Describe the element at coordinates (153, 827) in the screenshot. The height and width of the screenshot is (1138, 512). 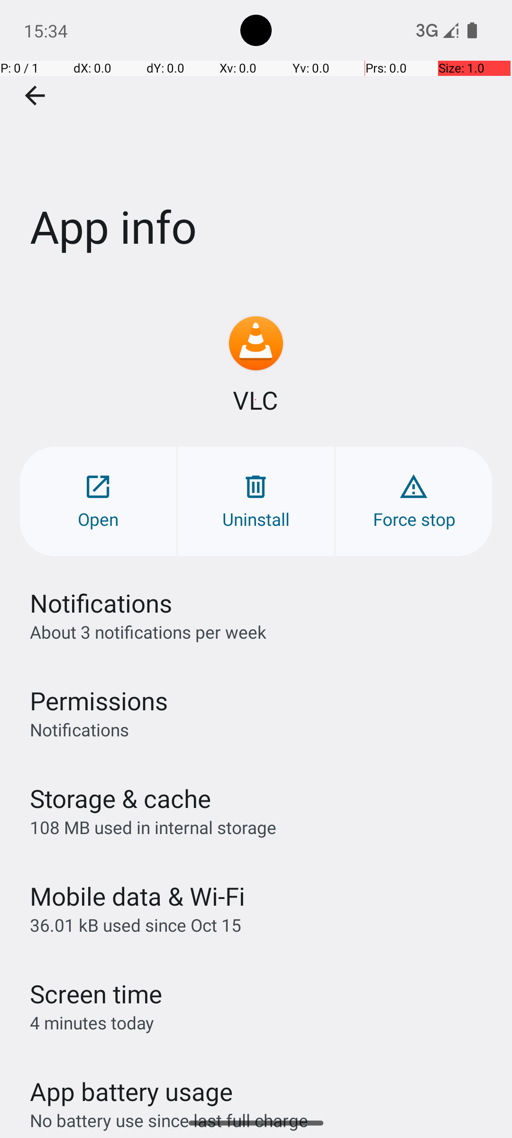
I see `108 MB used in internal storage` at that location.